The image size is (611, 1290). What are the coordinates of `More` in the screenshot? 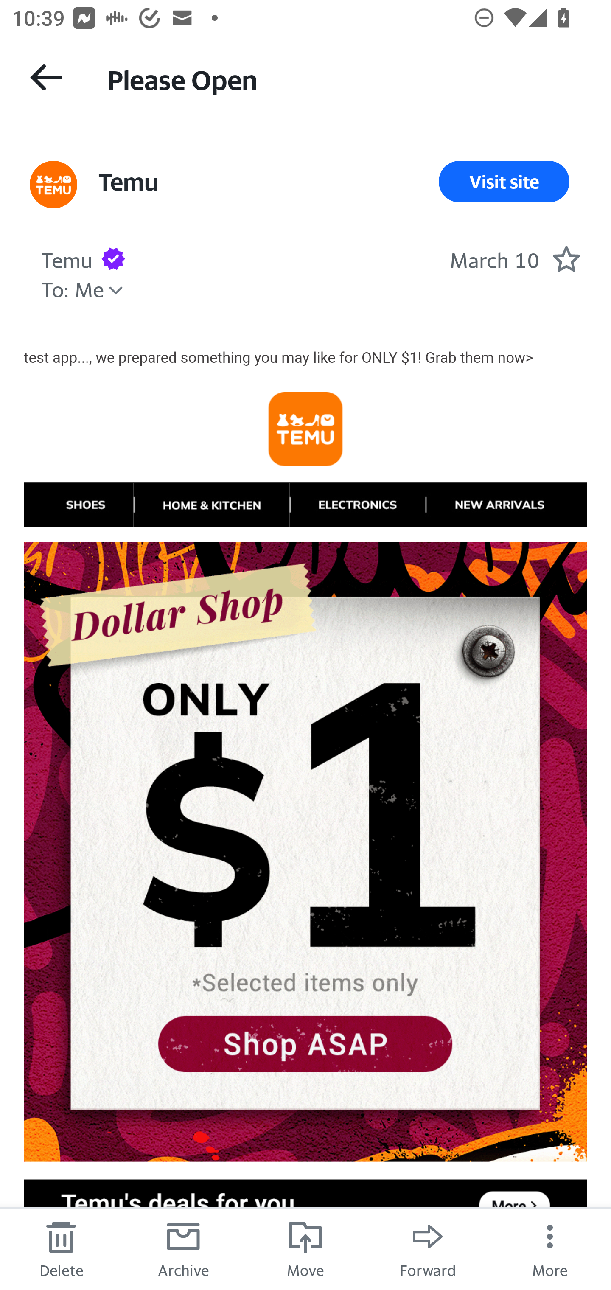 It's located at (550, 1248).